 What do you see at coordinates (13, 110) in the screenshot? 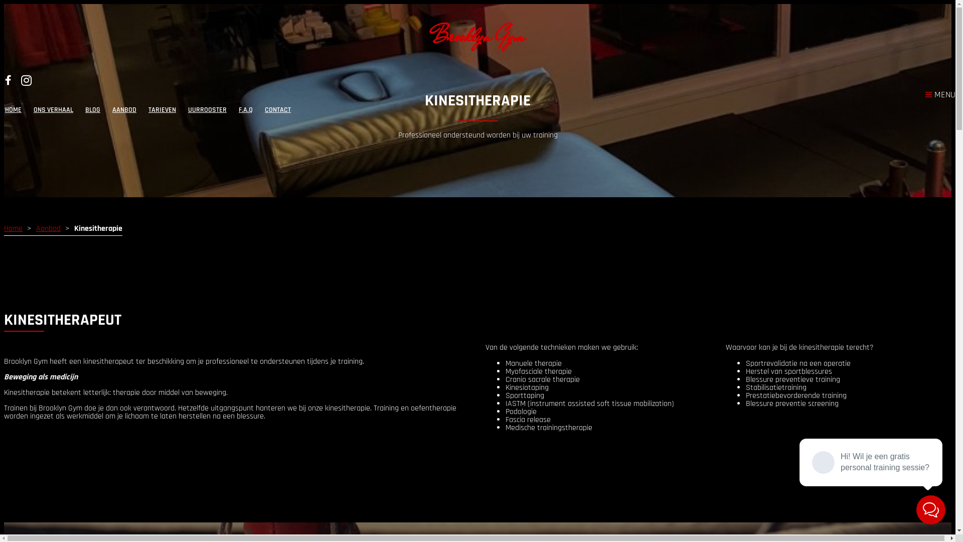
I see `HOME` at bounding box center [13, 110].